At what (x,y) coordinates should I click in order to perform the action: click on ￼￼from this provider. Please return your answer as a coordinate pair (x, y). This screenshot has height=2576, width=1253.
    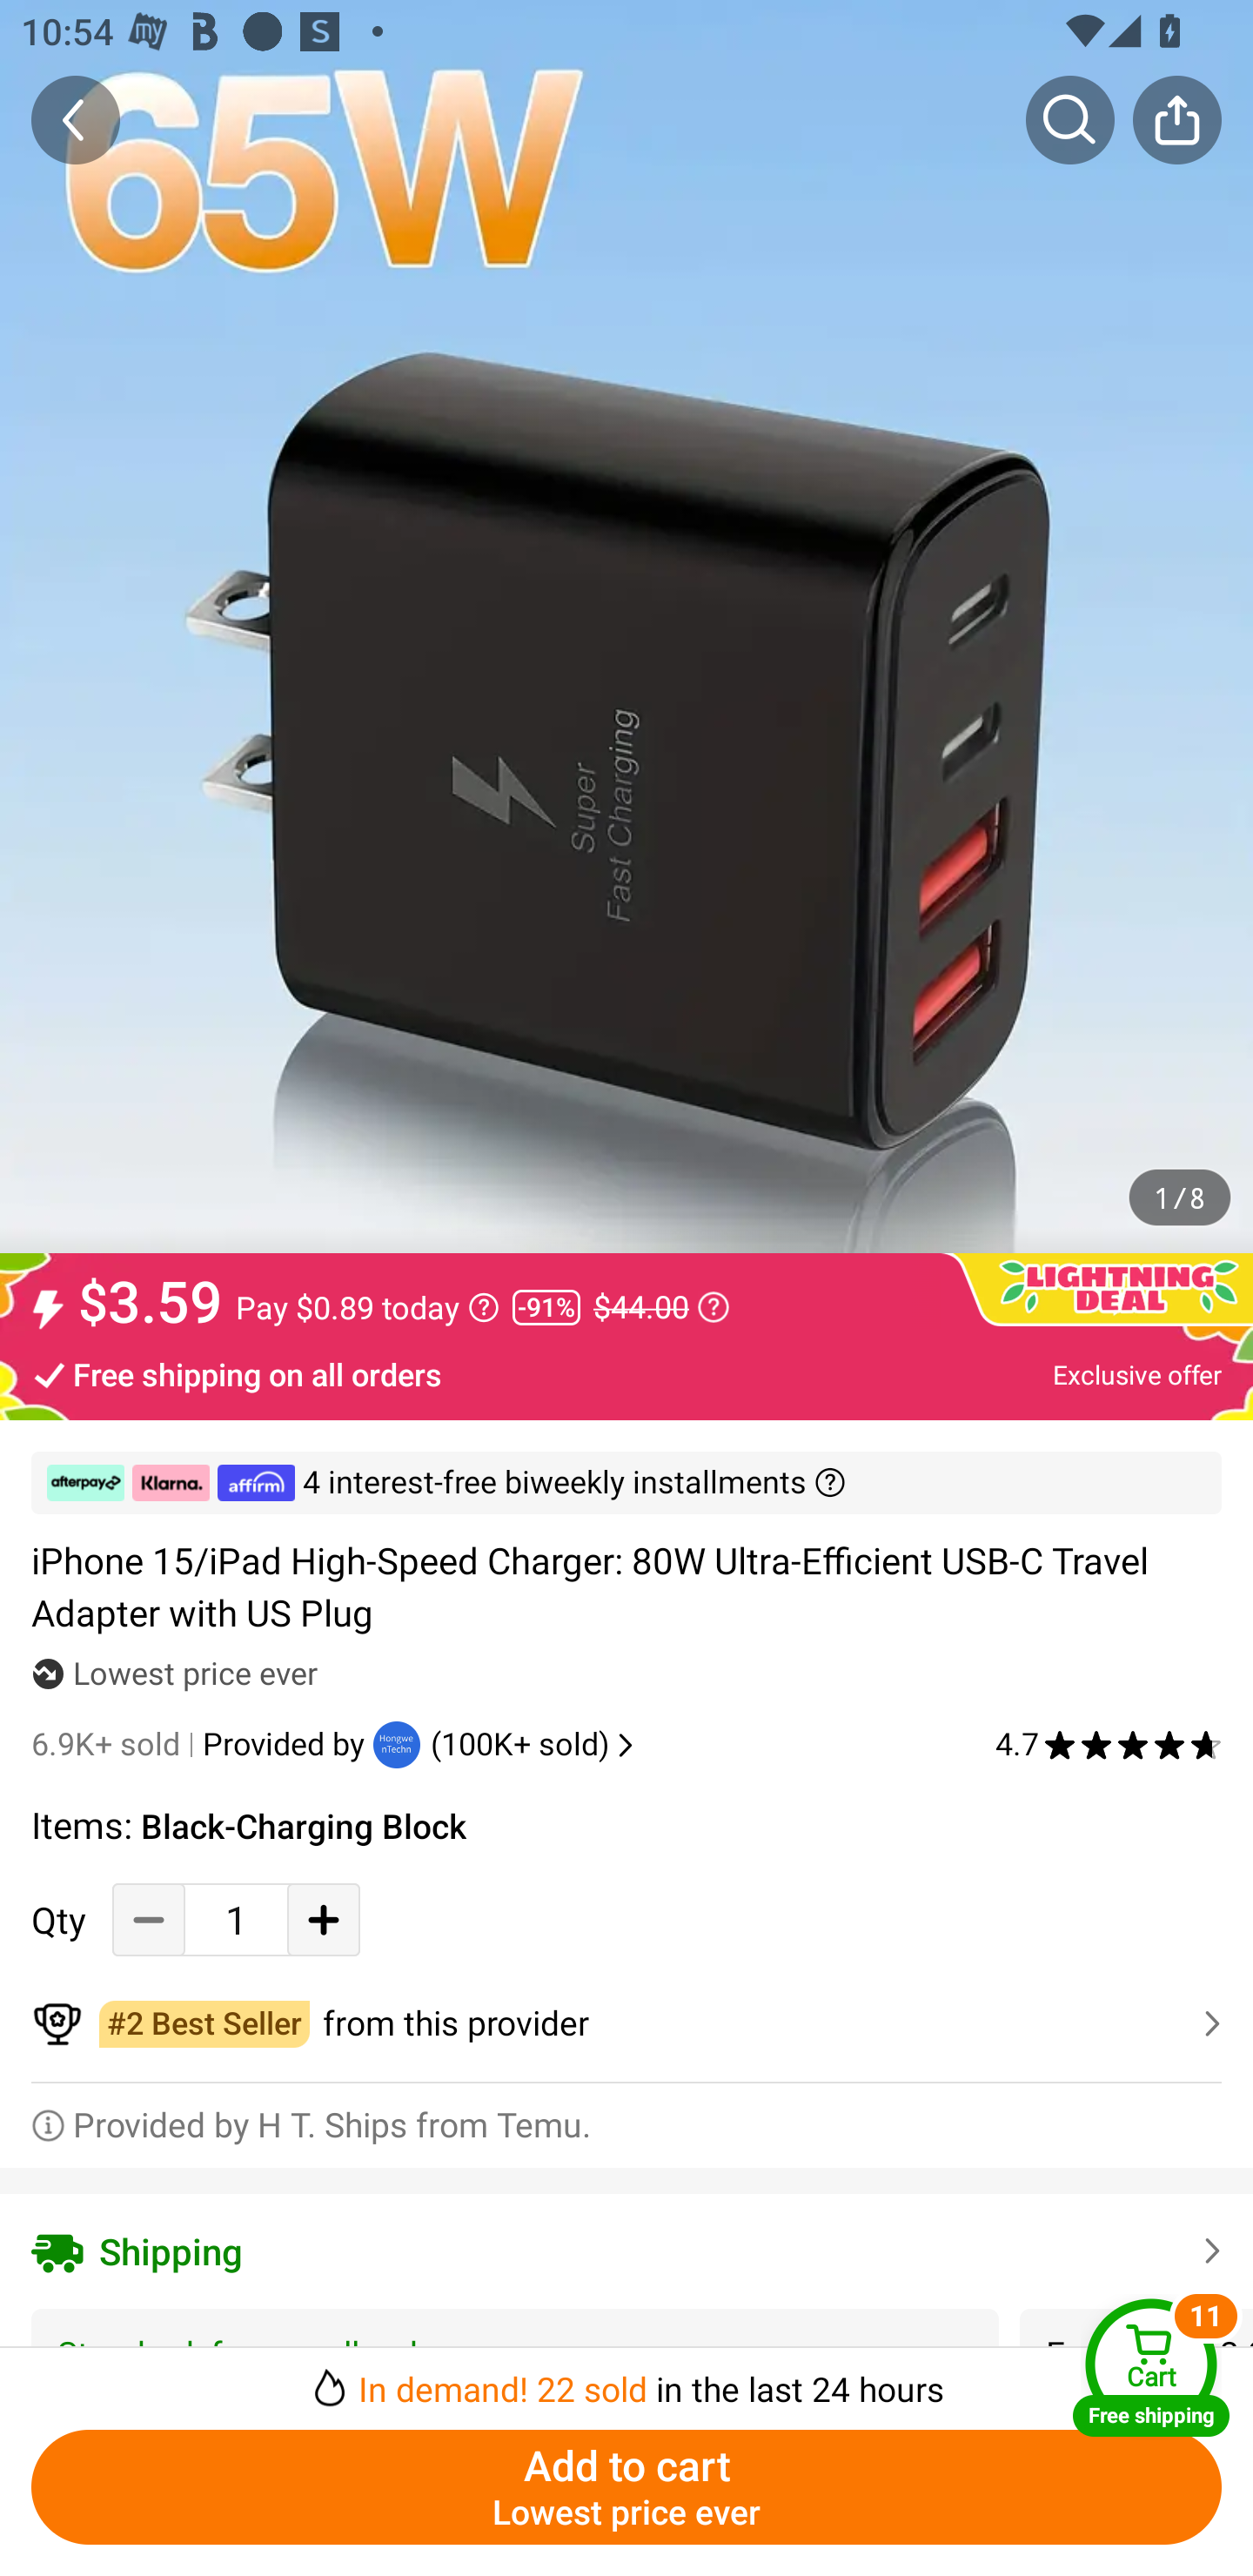
    Looking at the image, I should click on (626, 2024).